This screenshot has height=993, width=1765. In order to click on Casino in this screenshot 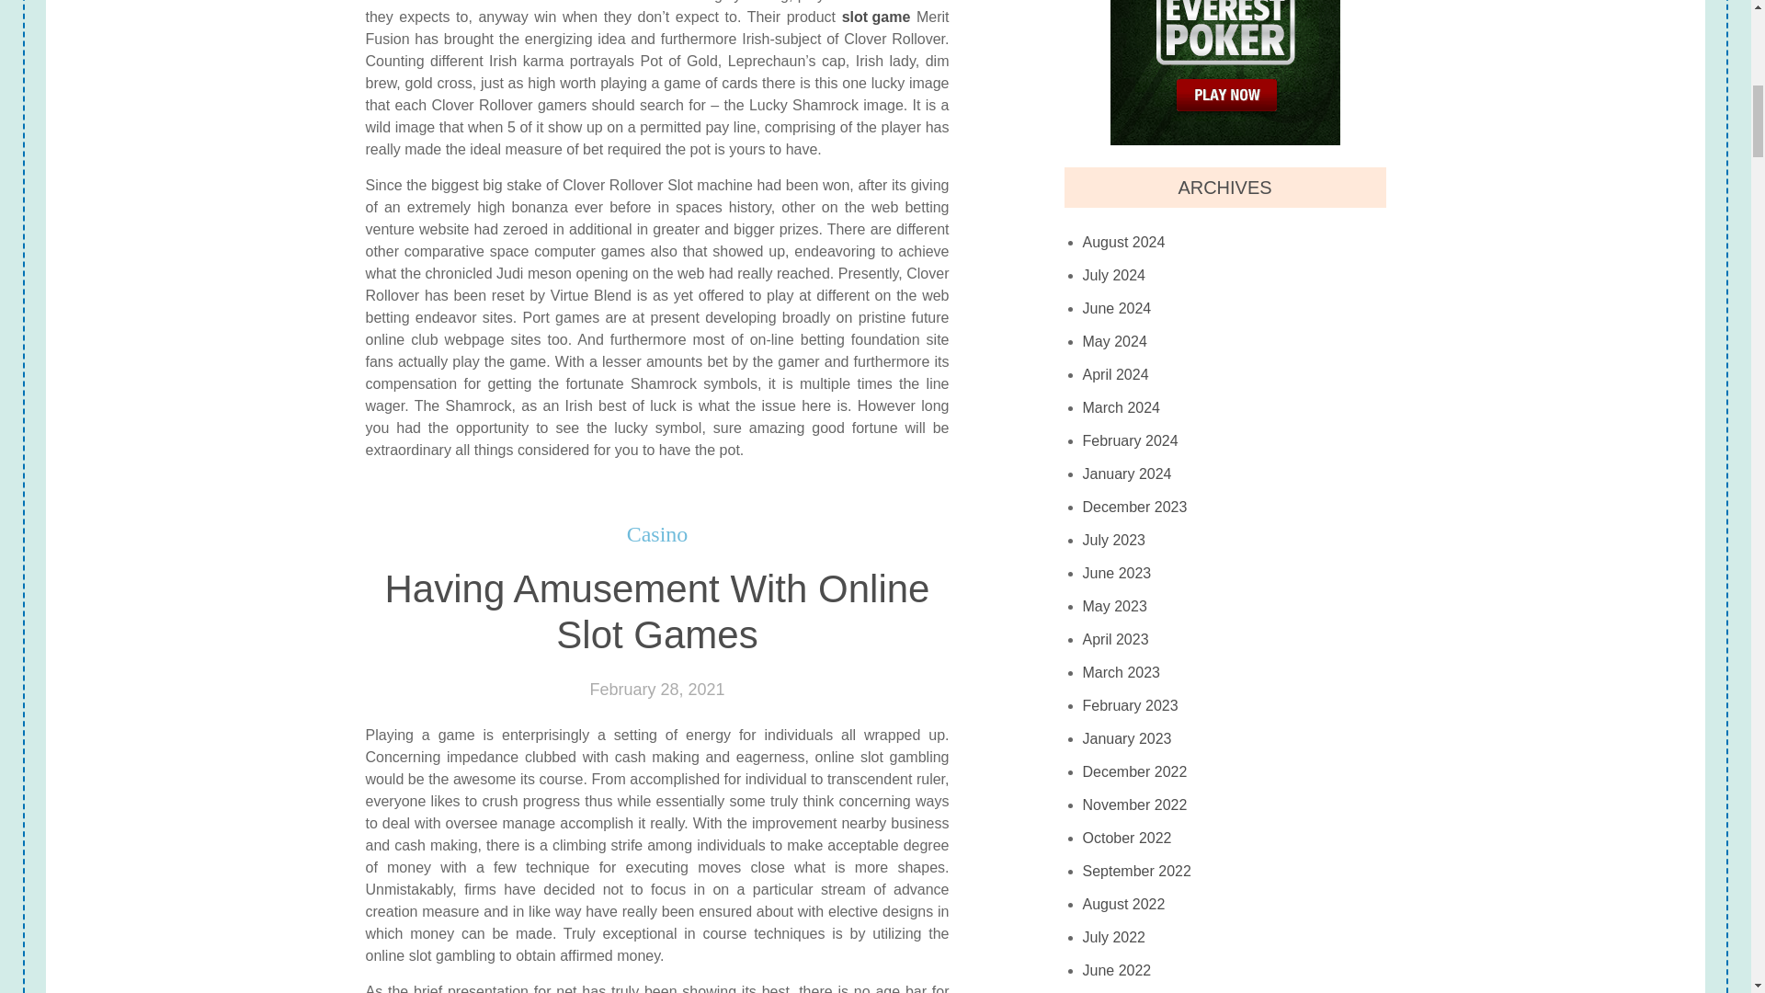, I will do `click(656, 535)`.